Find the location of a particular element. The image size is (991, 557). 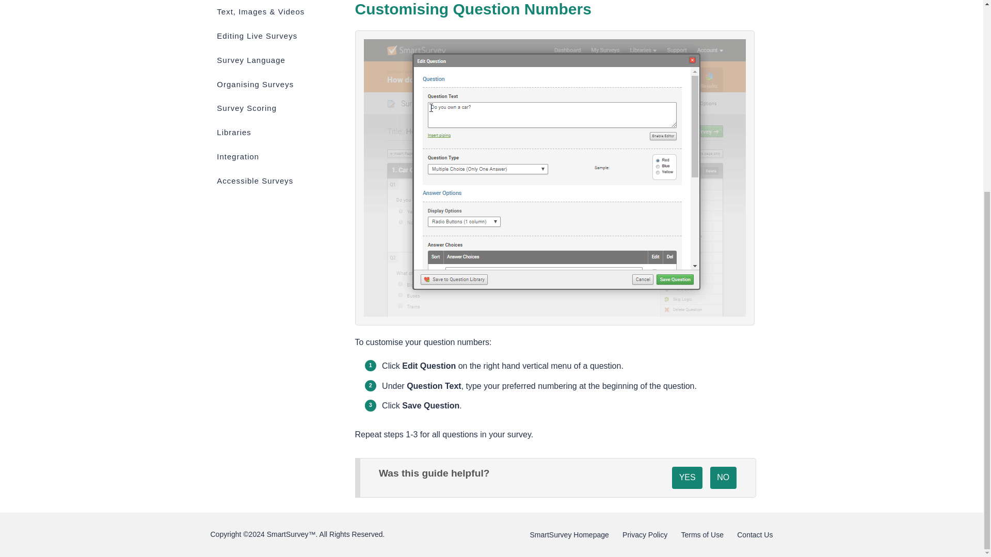

NO is located at coordinates (724, 478).